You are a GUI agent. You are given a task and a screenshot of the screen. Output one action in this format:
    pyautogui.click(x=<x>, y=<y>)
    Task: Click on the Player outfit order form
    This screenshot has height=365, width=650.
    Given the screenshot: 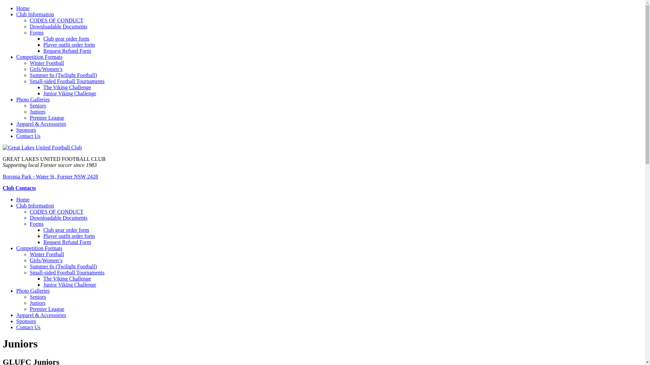 What is the action you would take?
    pyautogui.click(x=69, y=45)
    